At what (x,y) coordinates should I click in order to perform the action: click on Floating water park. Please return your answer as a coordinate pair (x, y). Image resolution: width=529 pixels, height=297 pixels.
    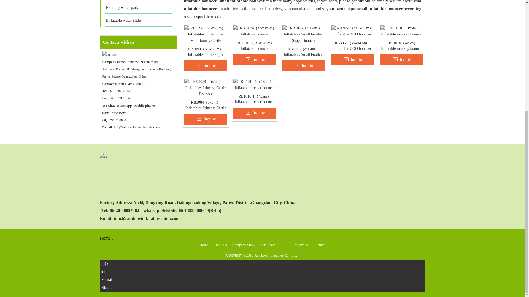
    Looking at the image, I should click on (138, 7).